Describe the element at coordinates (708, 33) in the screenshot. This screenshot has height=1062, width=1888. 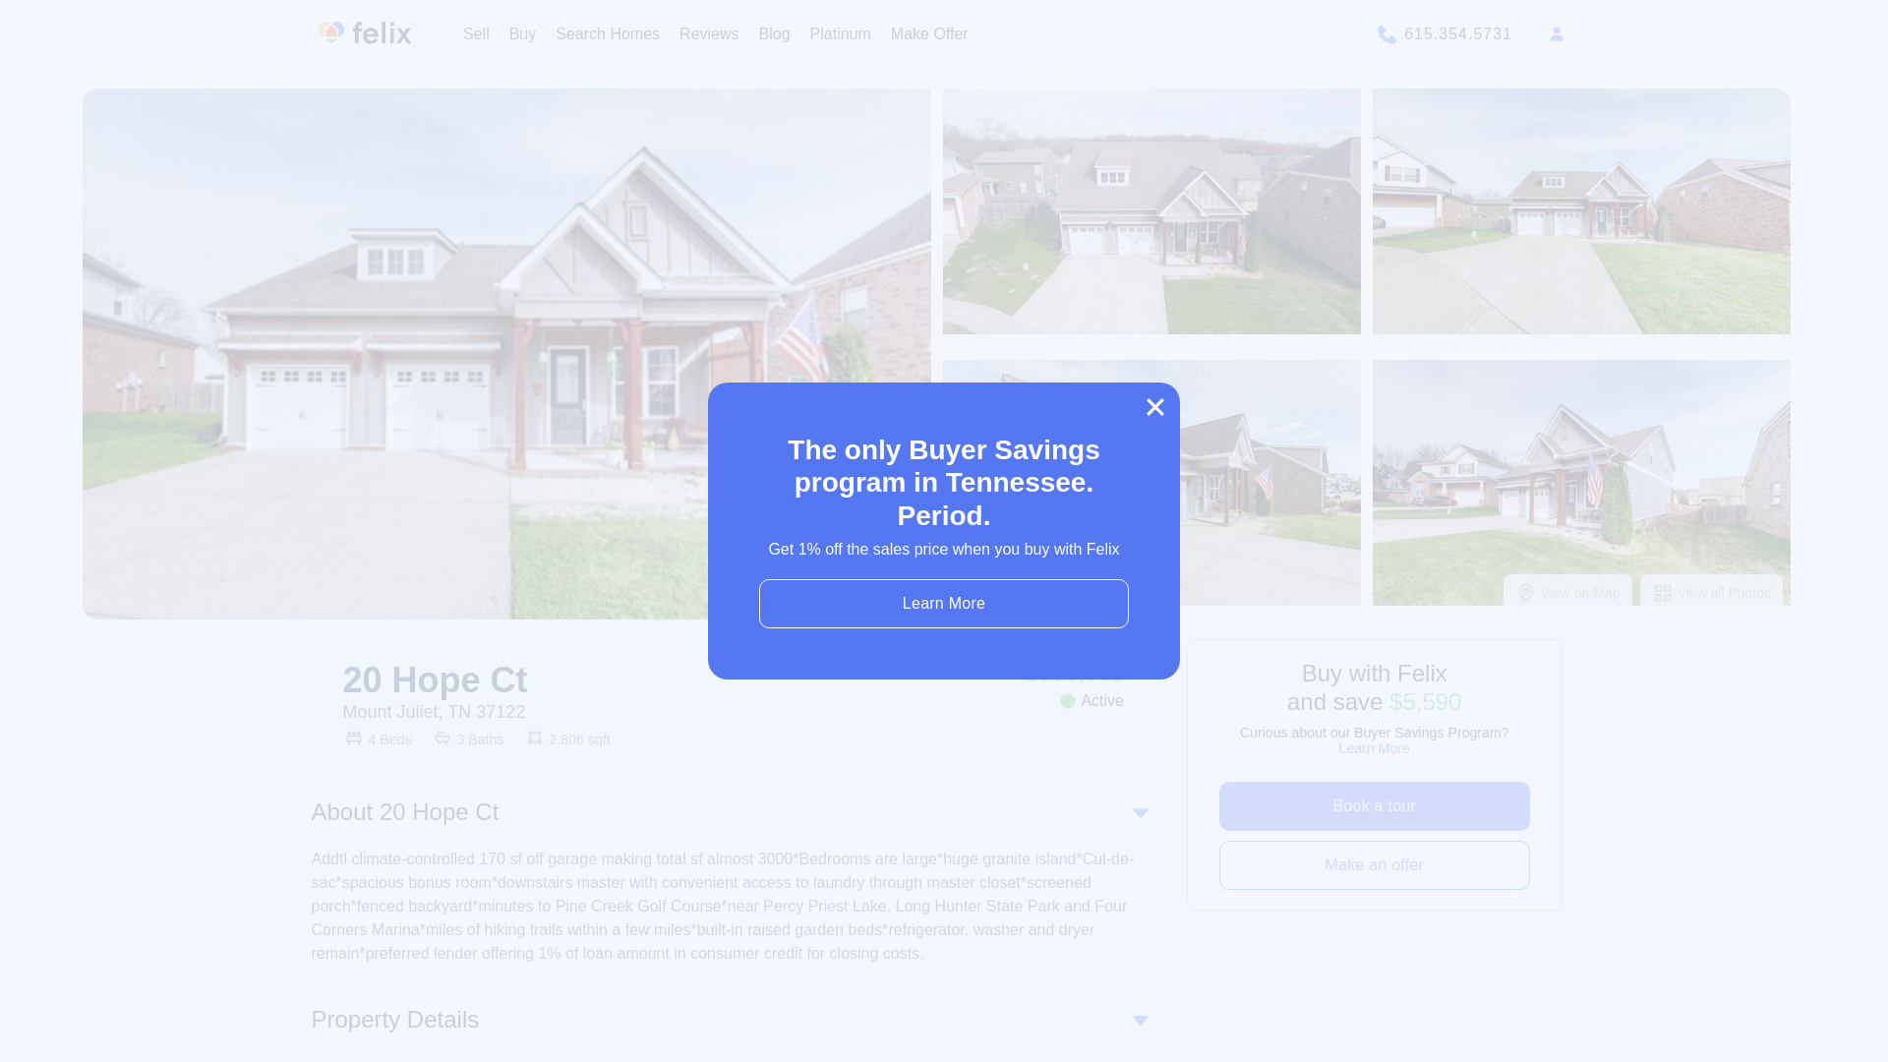
I see `Reviews` at that location.